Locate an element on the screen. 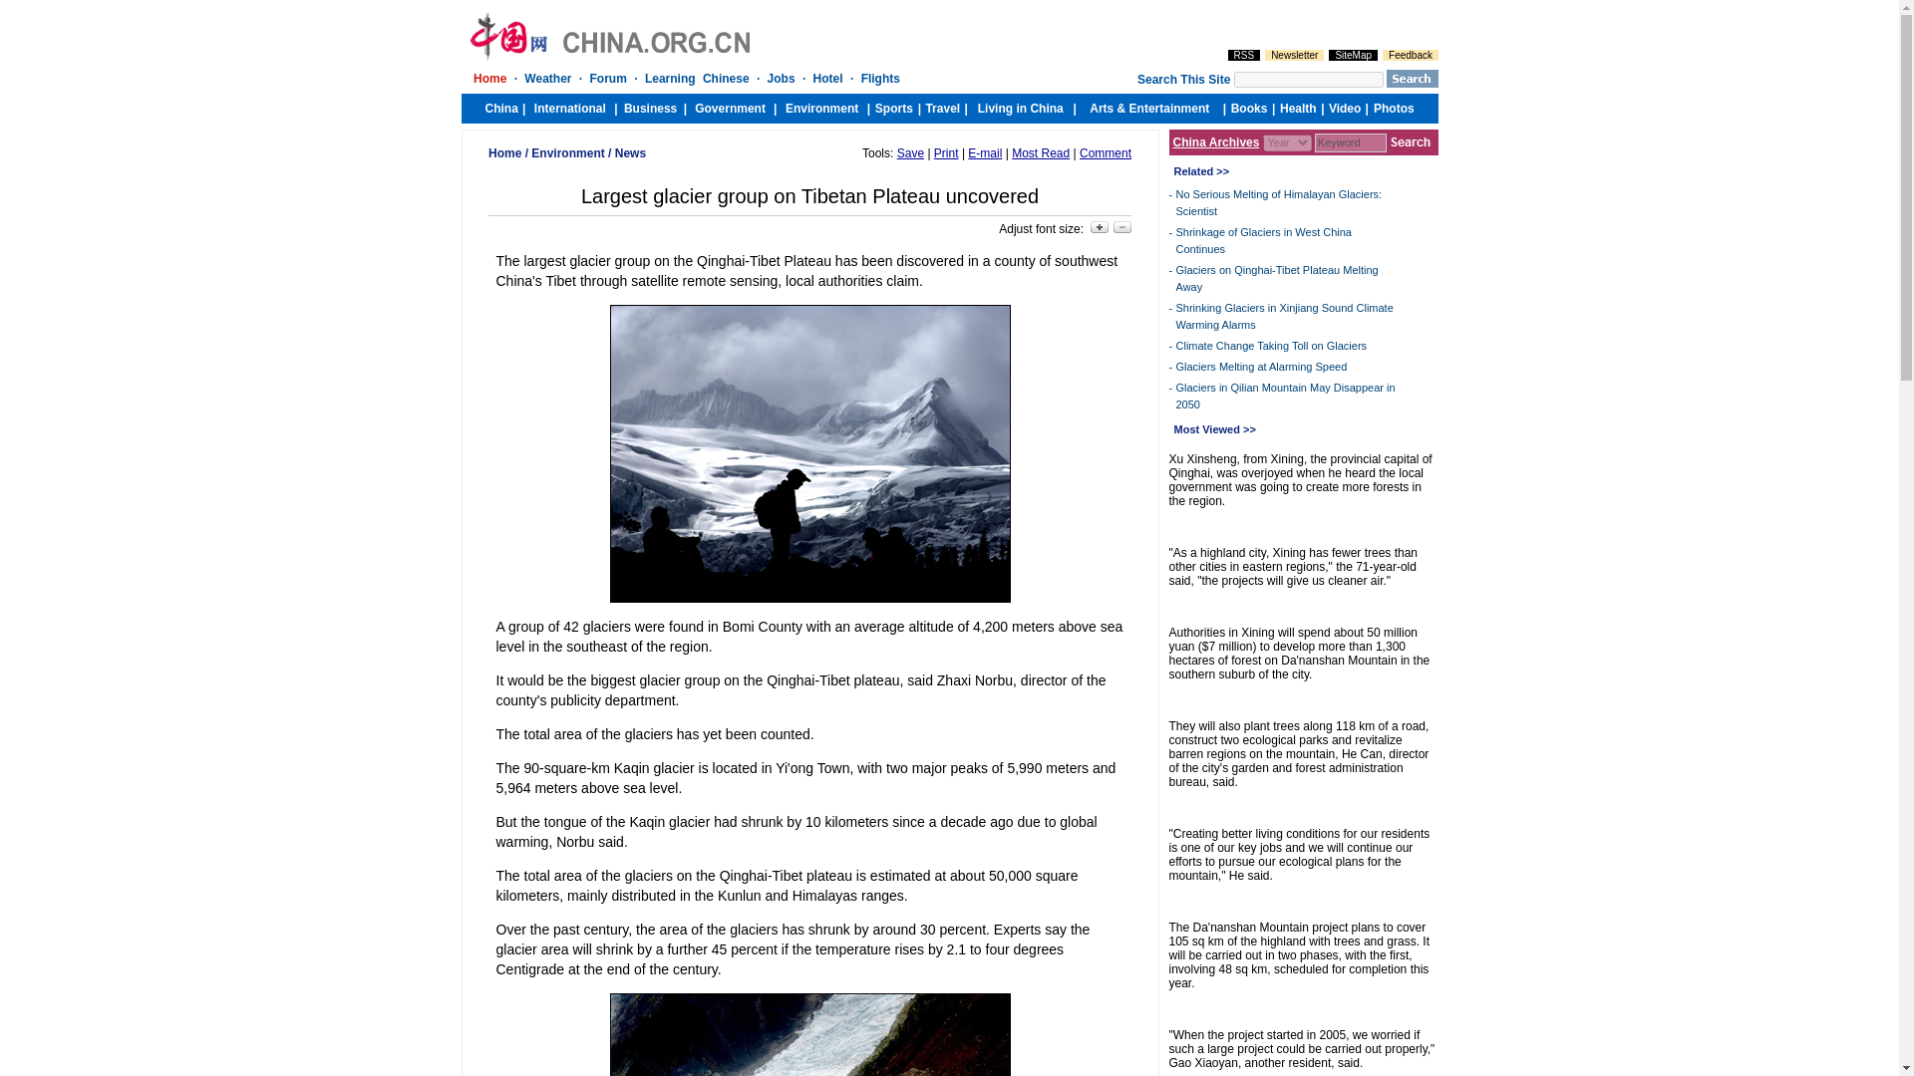  Comment is located at coordinates (1105, 152).